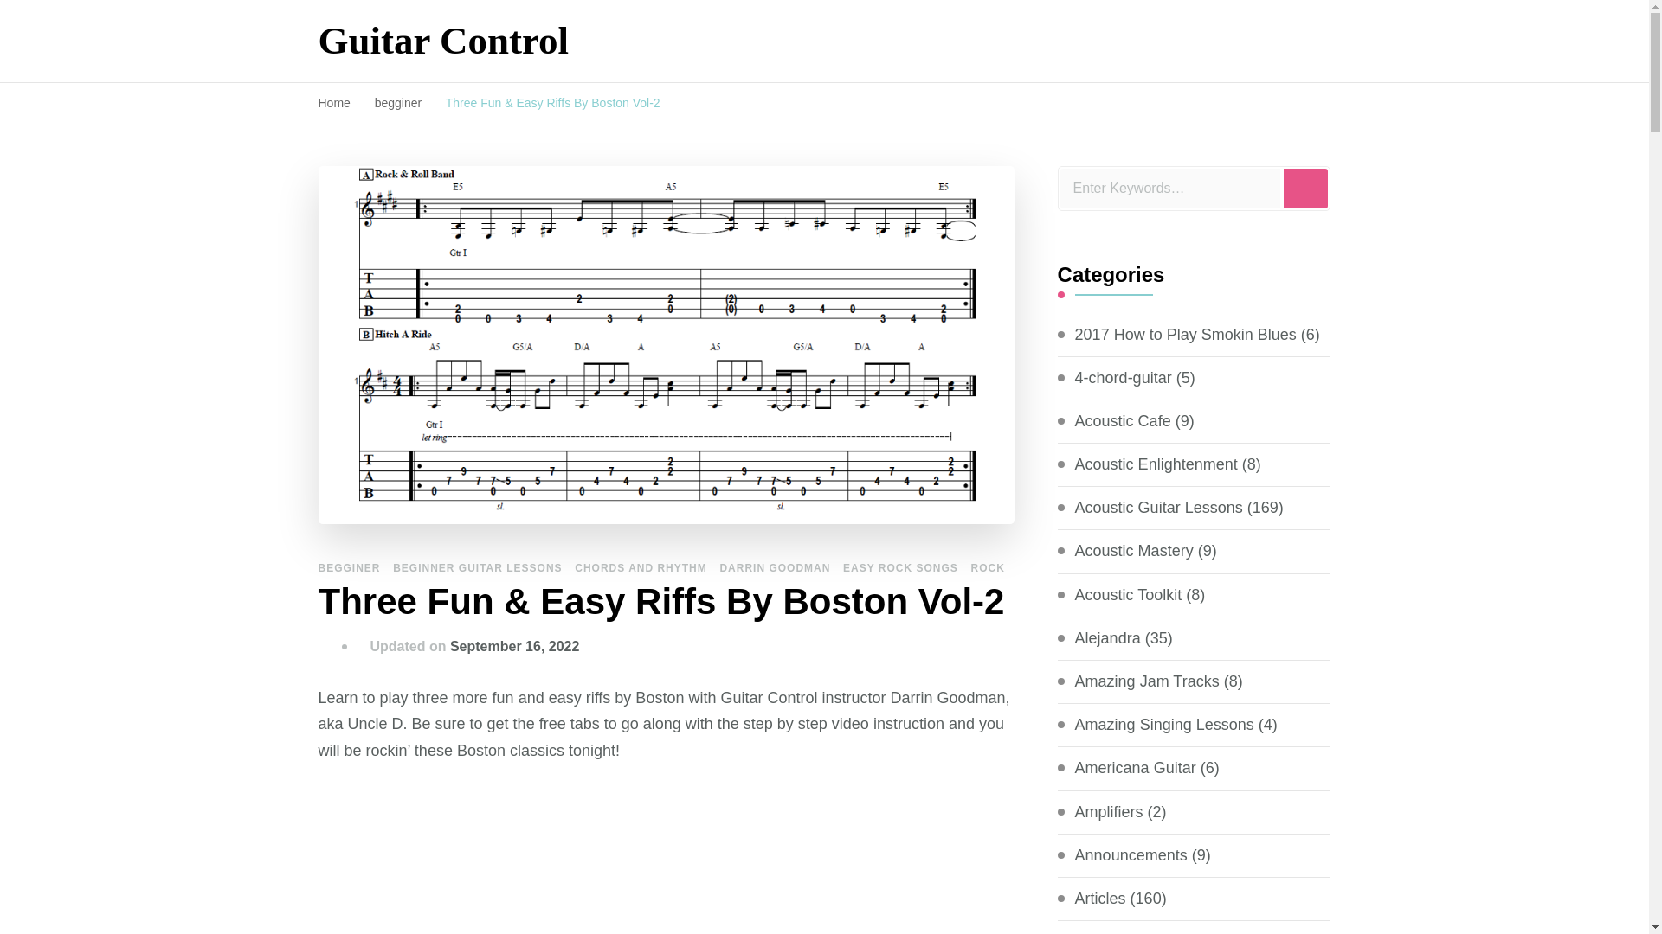 The image size is (1662, 934). I want to click on DARRIN GOODMAN, so click(774, 568).